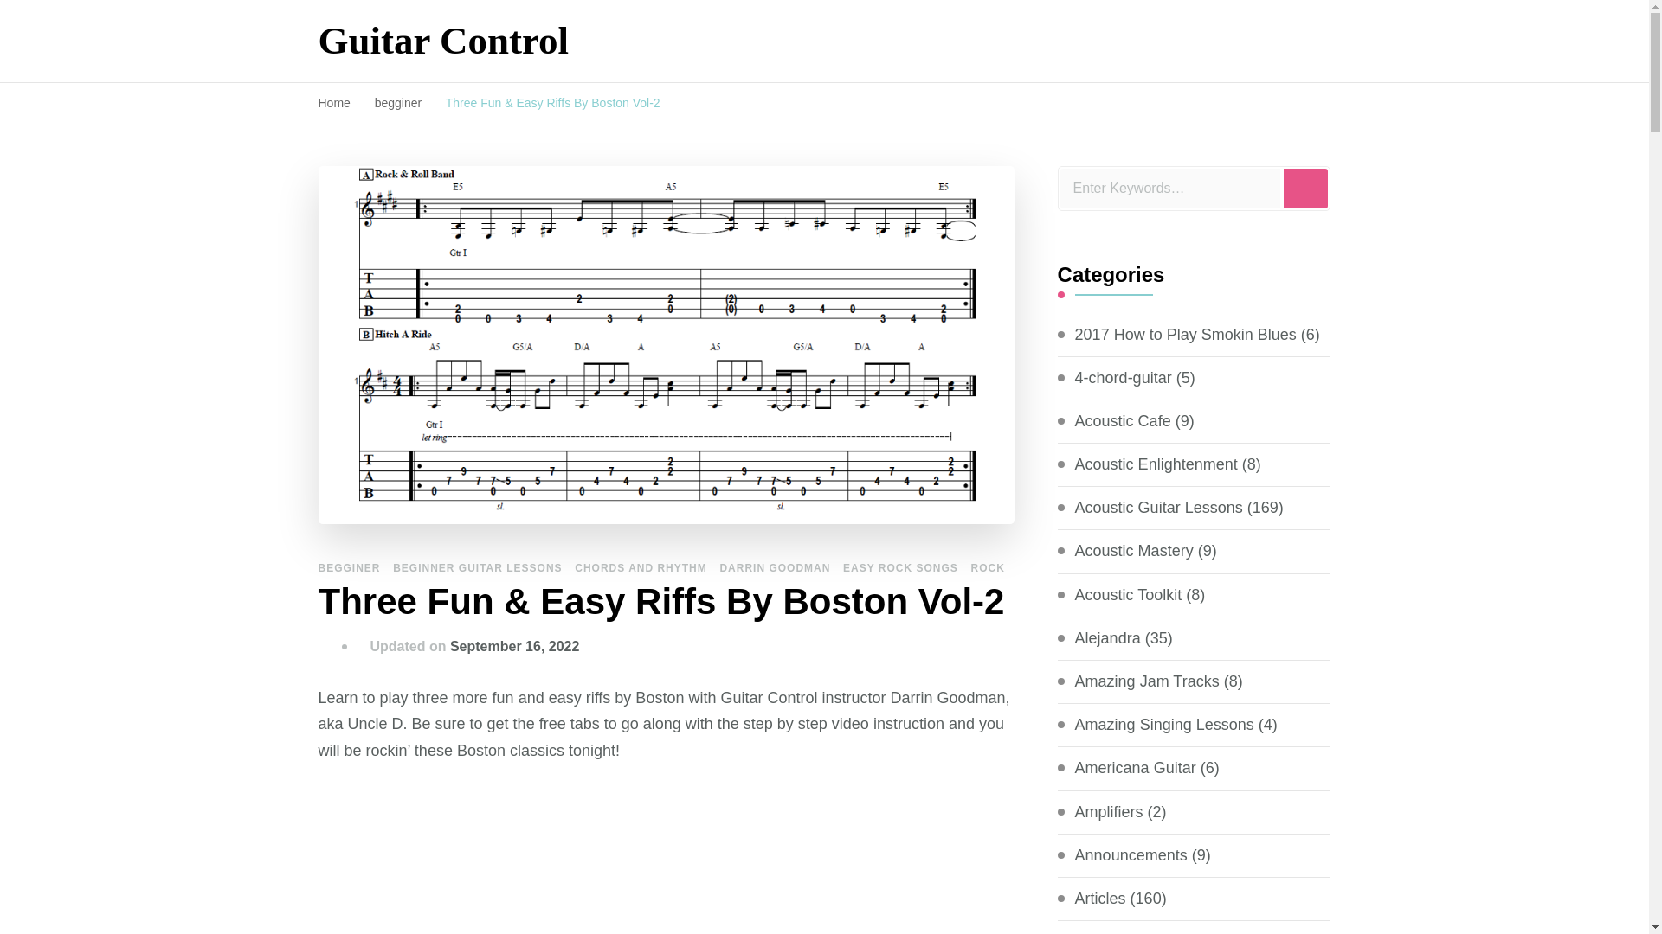 The image size is (1662, 934). I want to click on DARRIN GOODMAN, so click(774, 568).